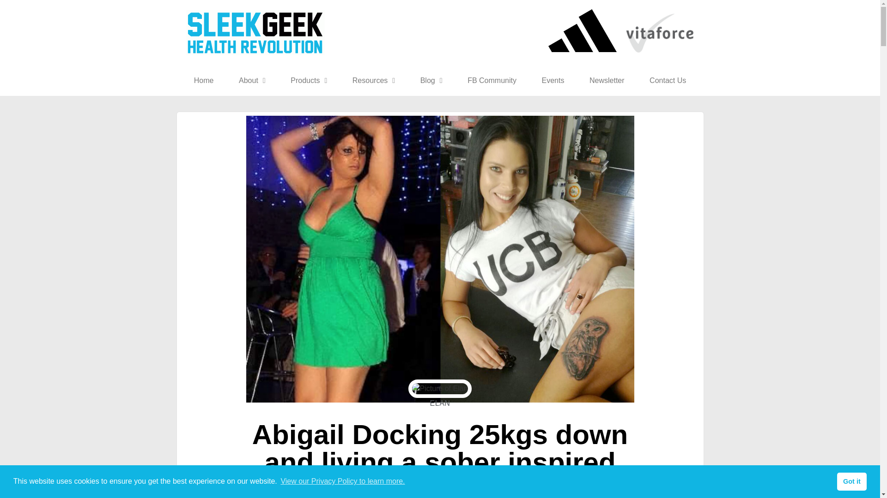 Image resolution: width=887 pixels, height=498 pixels. I want to click on Home, so click(203, 80).